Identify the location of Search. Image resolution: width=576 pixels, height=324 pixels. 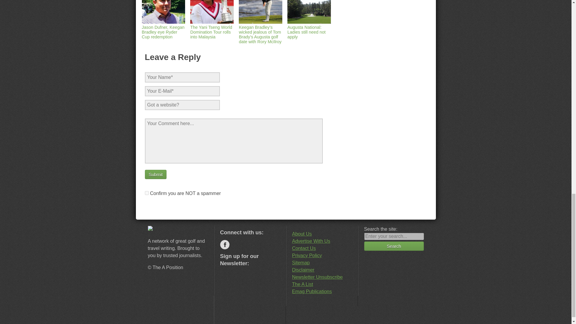
(394, 246).